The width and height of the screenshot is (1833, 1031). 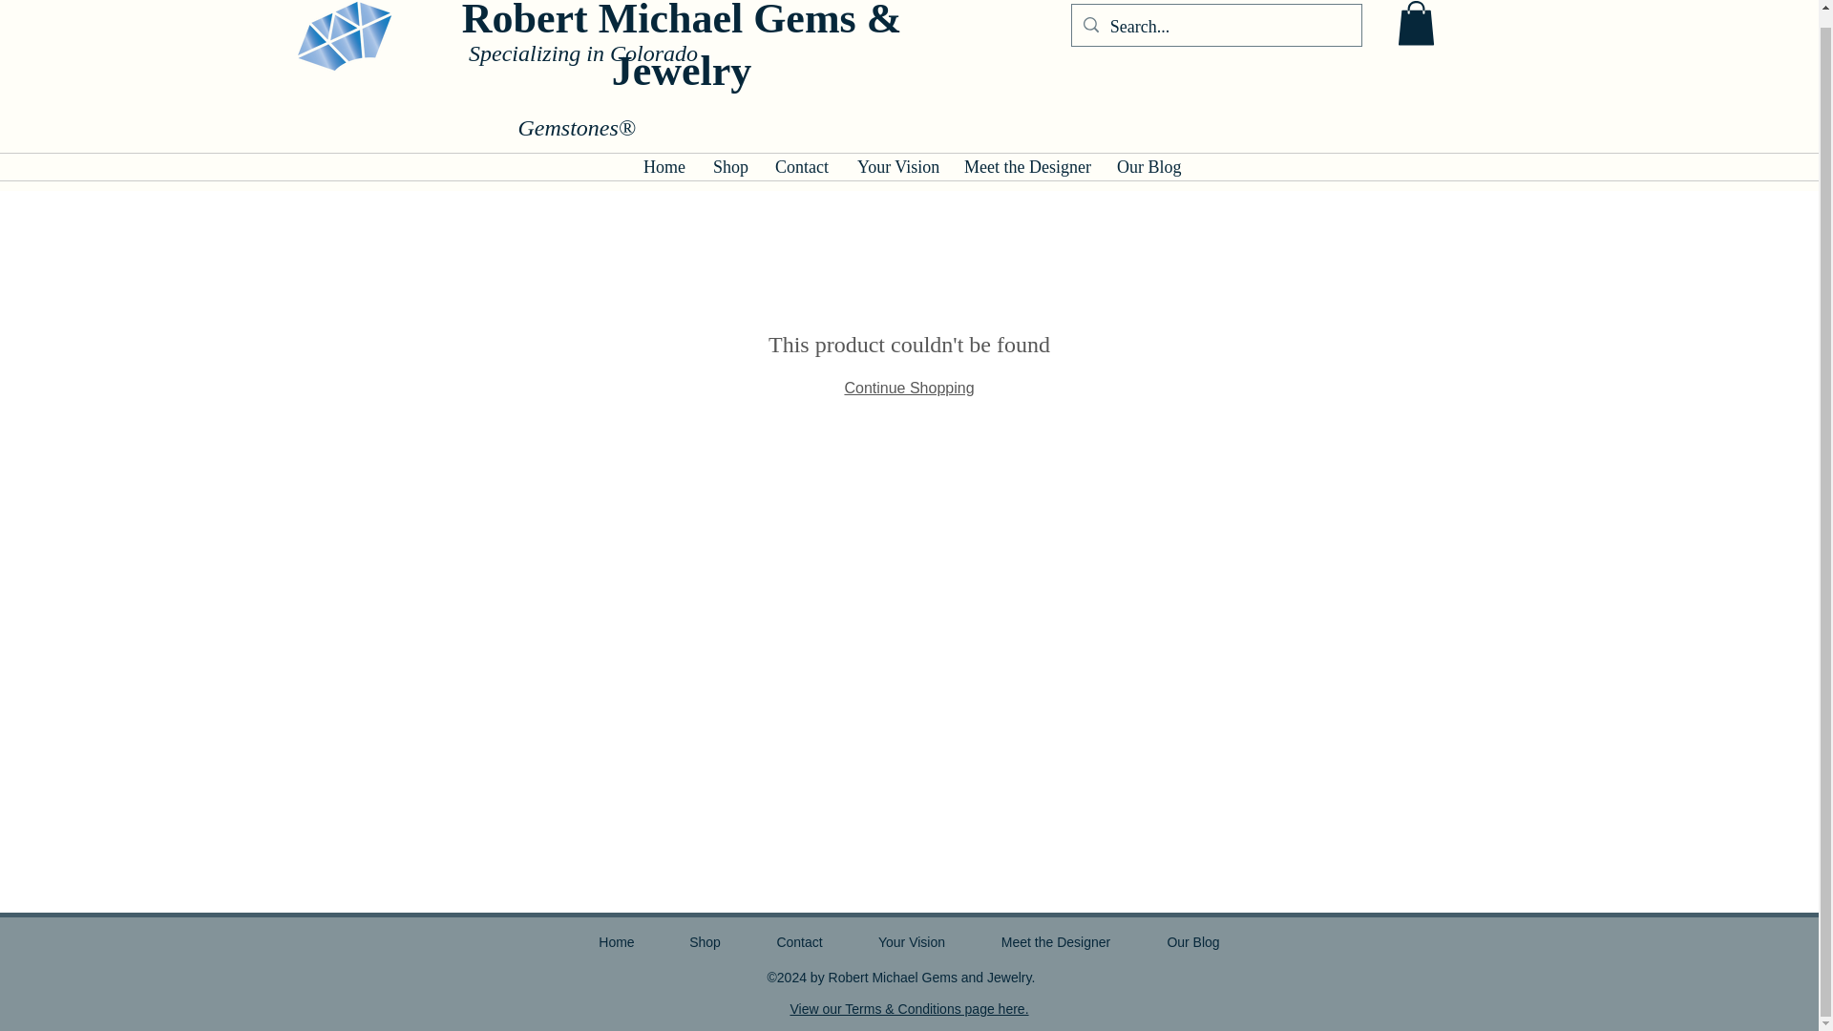 What do you see at coordinates (729, 166) in the screenshot?
I see `Shop` at bounding box center [729, 166].